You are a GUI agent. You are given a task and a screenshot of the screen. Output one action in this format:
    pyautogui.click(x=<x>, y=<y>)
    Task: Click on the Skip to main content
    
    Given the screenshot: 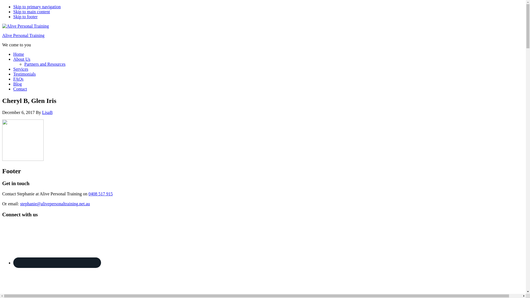 What is the action you would take?
    pyautogui.click(x=31, y=12)
    